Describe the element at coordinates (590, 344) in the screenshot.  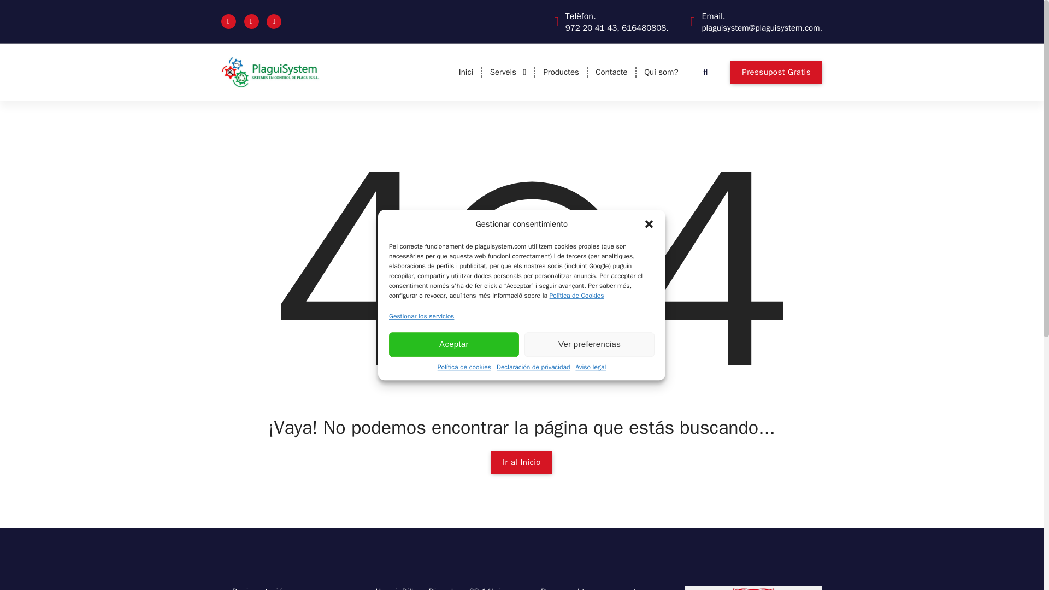
I see `Ver preferencias` at that location.